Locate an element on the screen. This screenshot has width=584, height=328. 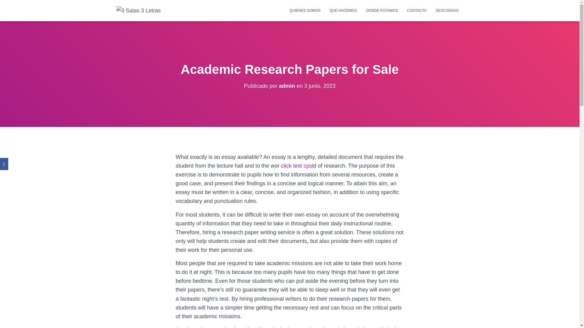
CONTACTA is located at coordinates (416, 10).